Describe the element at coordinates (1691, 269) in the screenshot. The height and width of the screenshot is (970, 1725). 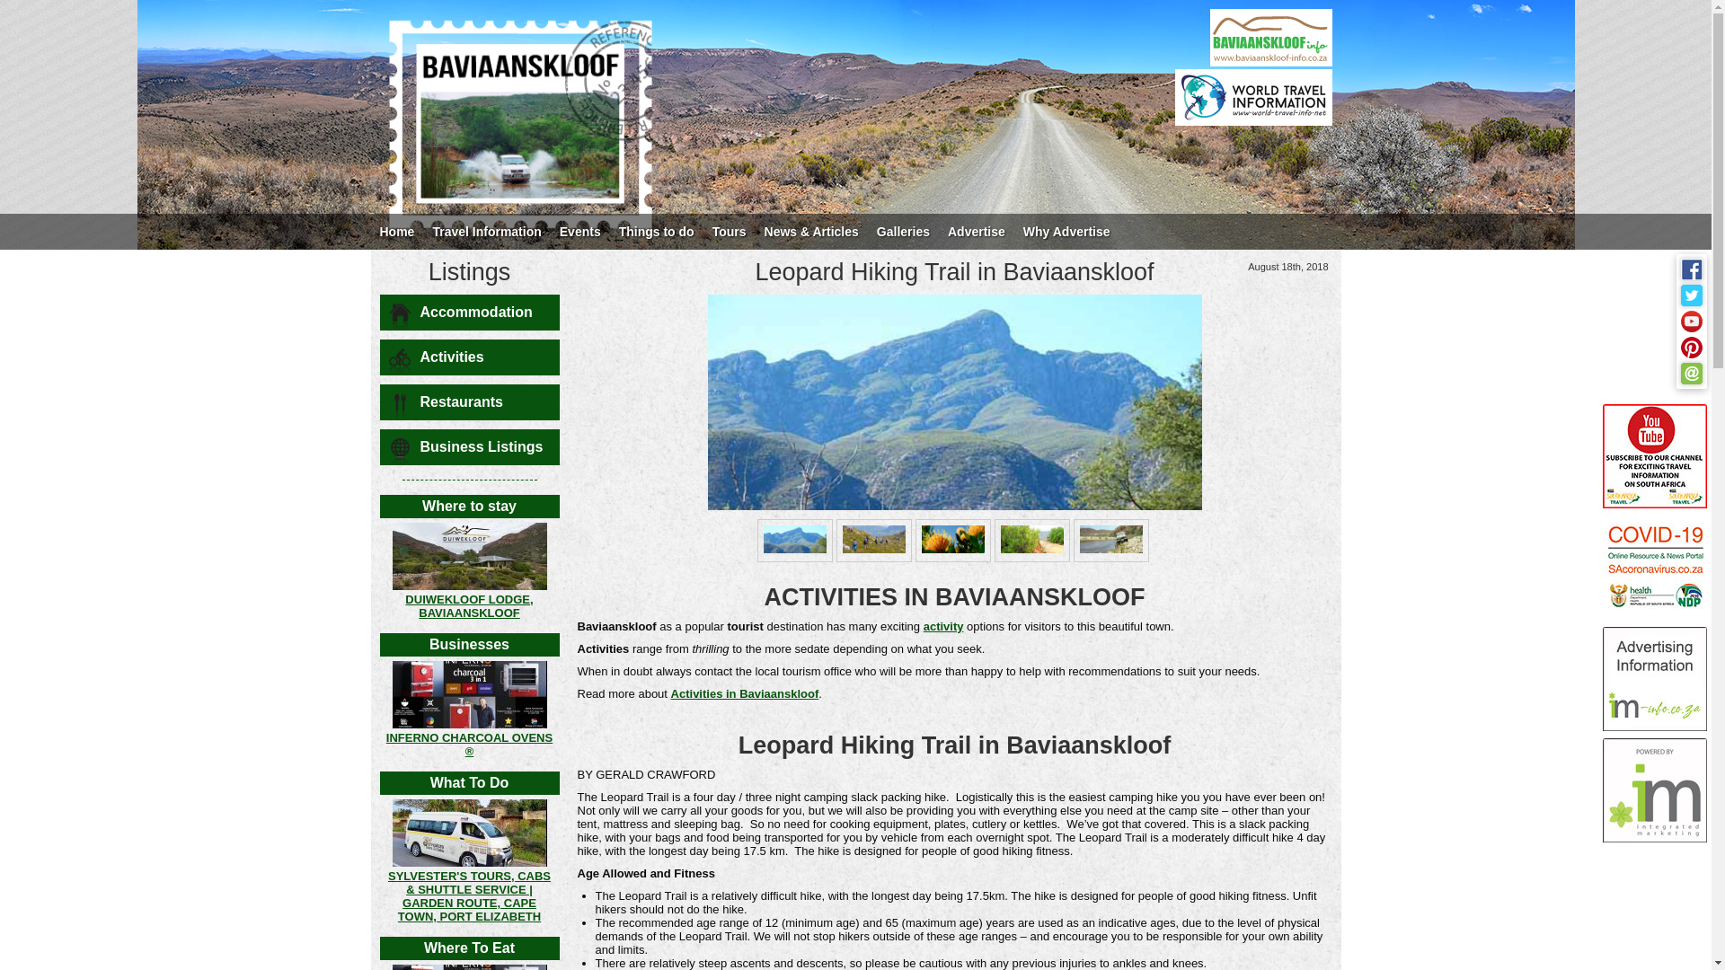
I see `Find us on Facebook` at that location.